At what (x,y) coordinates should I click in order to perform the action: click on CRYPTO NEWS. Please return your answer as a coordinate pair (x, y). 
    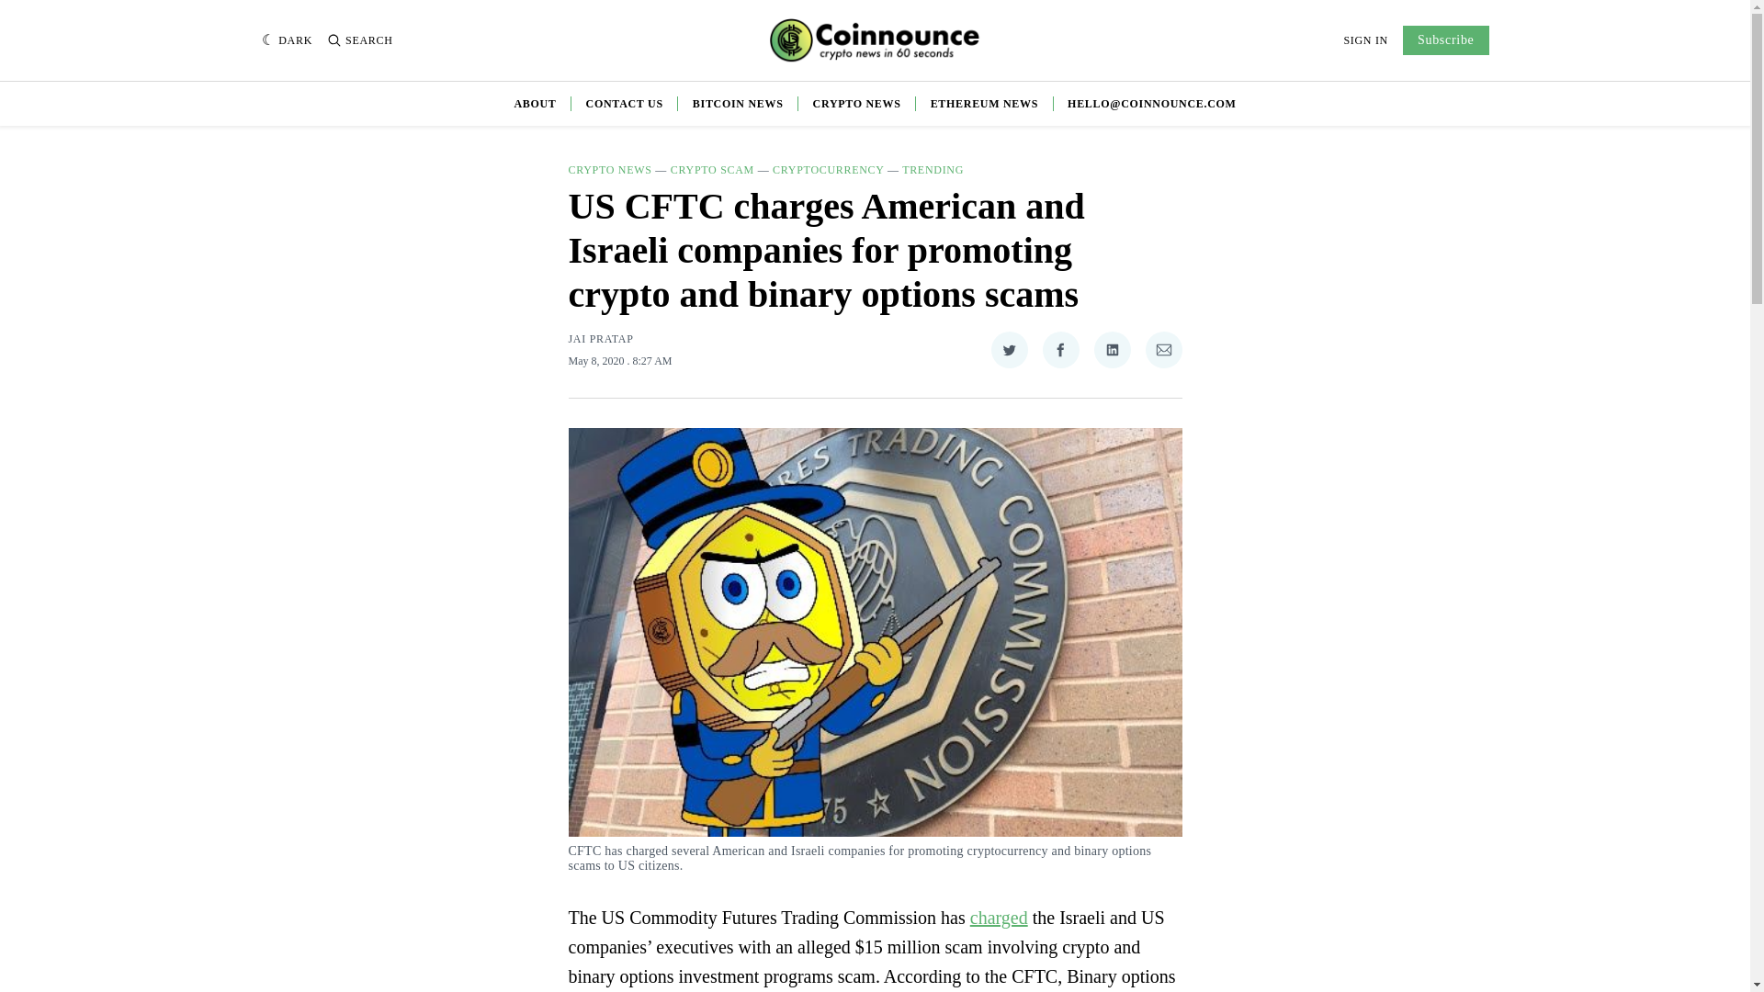
    Looking at the image, I should click on (857, 103).